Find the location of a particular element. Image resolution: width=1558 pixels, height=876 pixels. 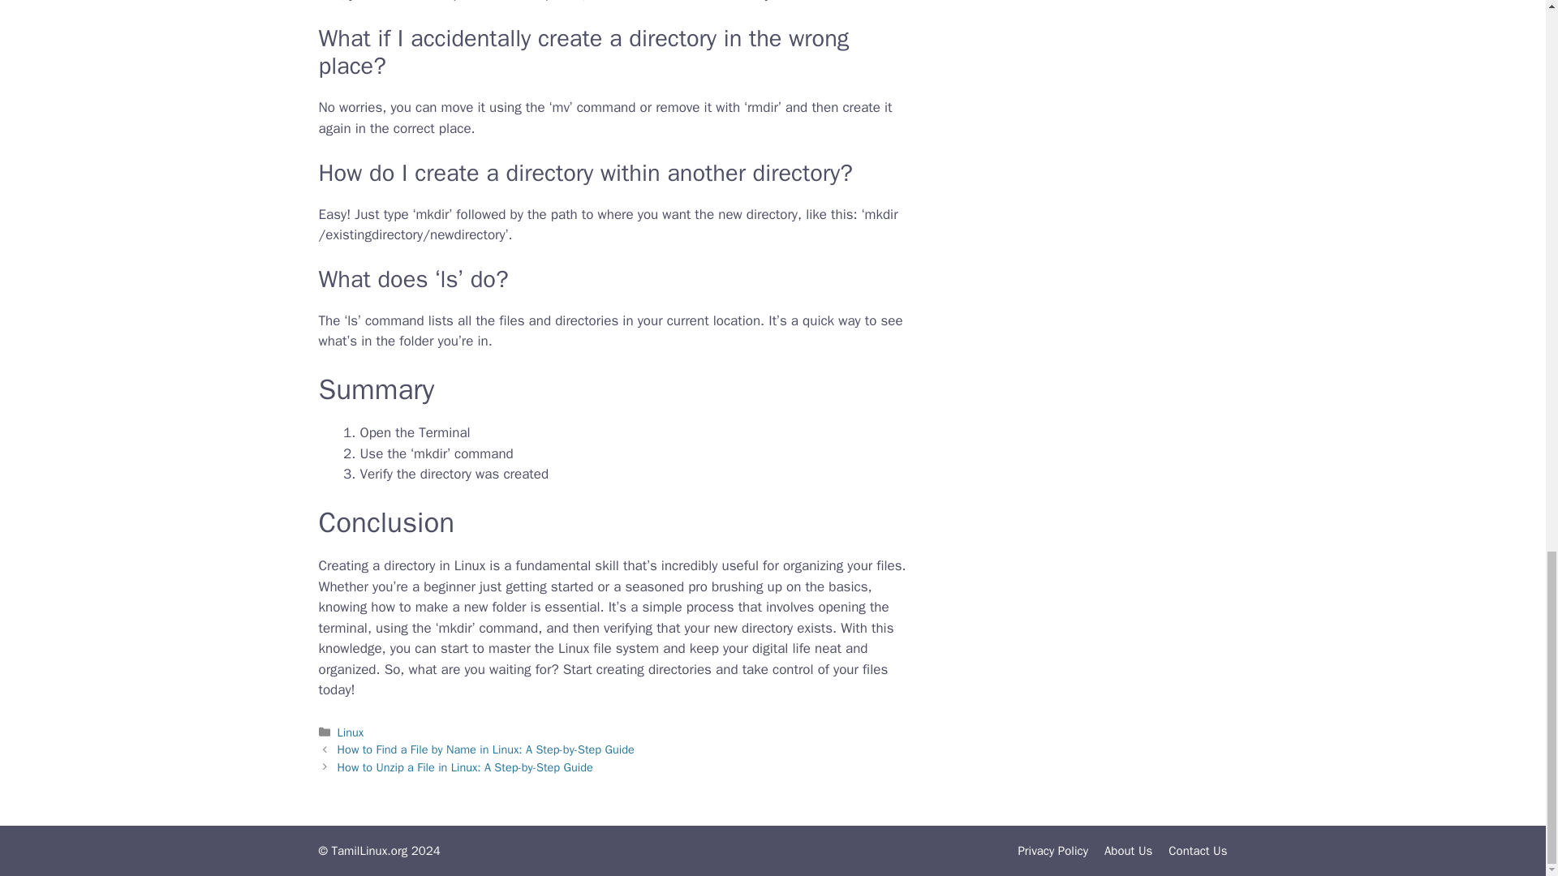

How to Find a File by Name in Linux: A Step-by-Step Guide is located at coordinates (485, 749).